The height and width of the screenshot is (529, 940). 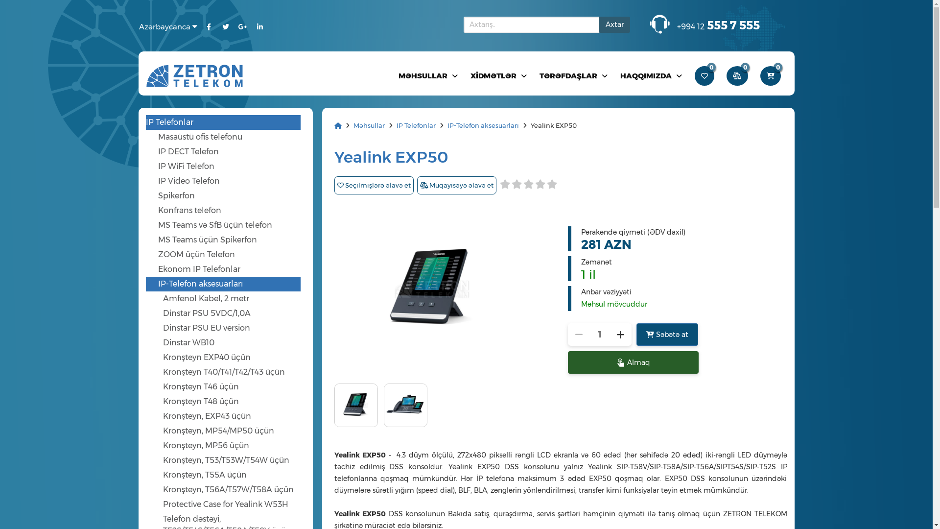 I want to click on Ekonom IP Telefonlar, so click(x=229, y=269).